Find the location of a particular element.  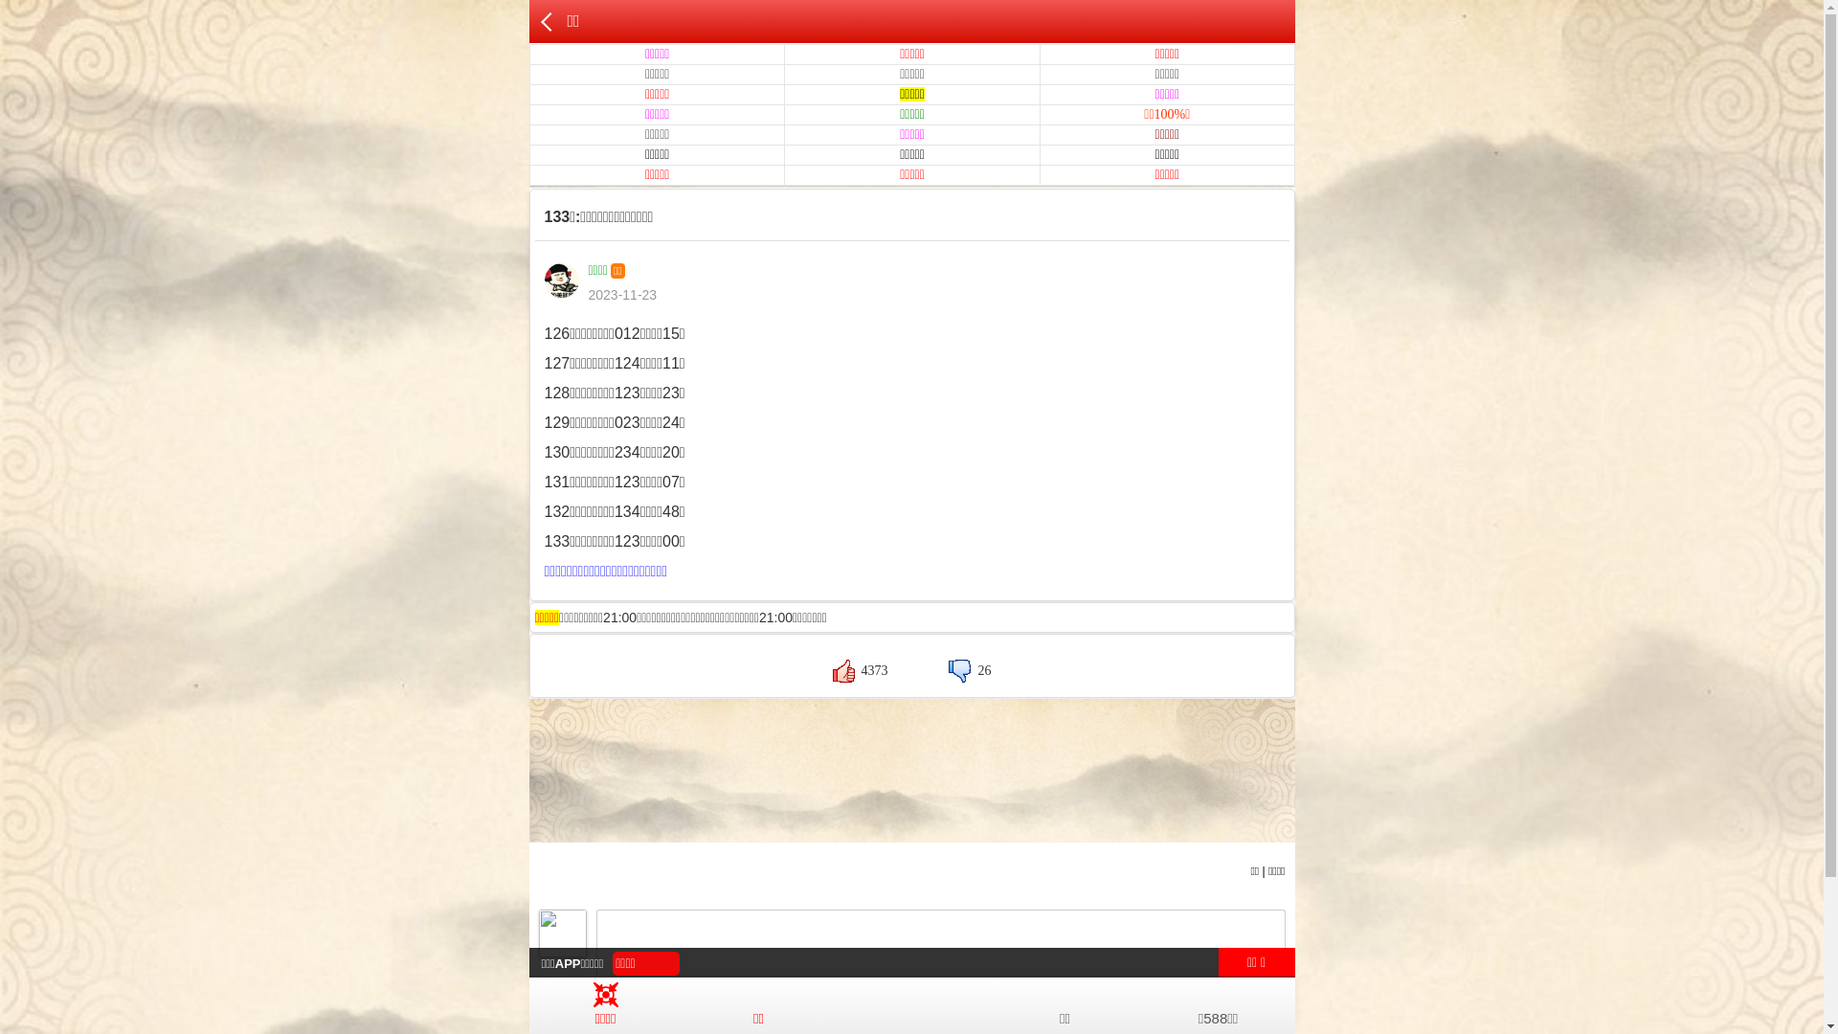

4373 is located at coordinates (861, 670).